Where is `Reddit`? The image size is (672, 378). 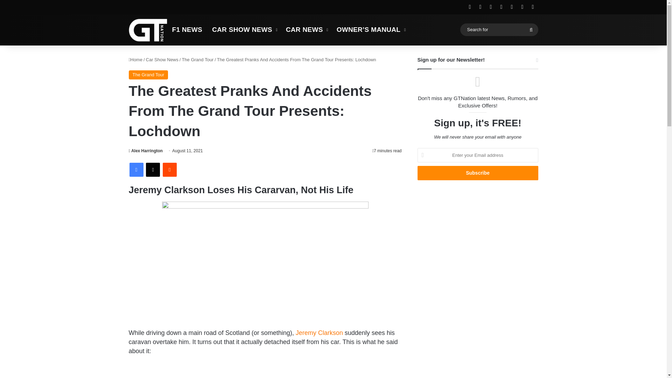 Reddit is located at coordinates (169, 170).